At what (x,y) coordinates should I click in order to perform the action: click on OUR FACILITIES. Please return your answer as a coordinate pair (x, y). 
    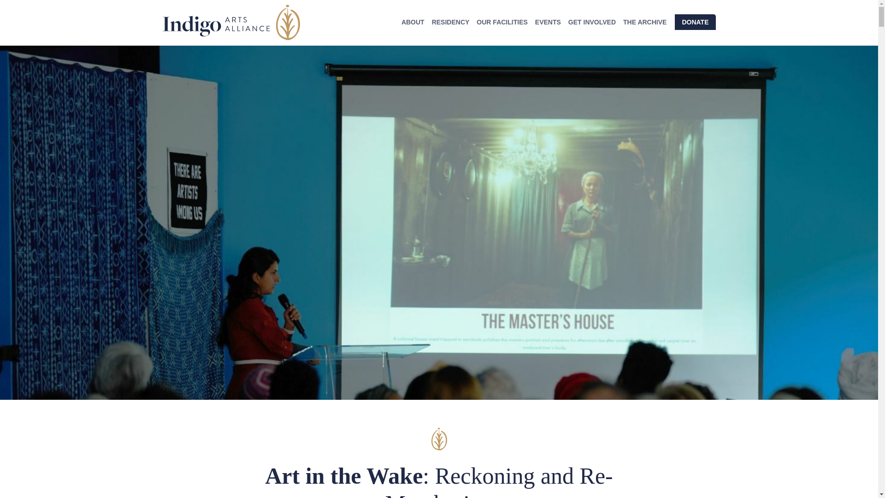
    Looking at the image, I should click on (501, 23).